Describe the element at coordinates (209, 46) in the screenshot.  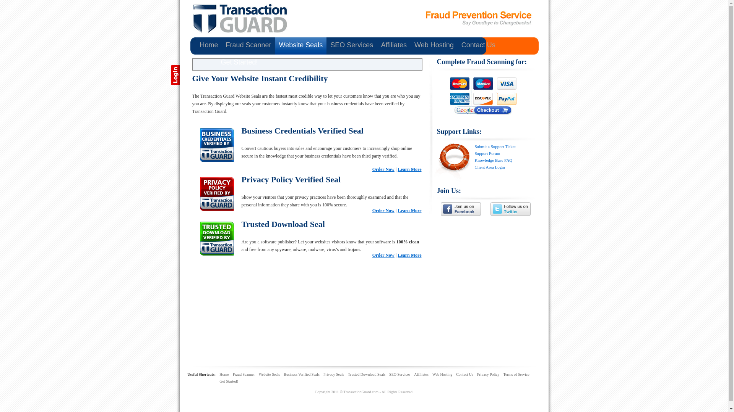
I see `Home` at that location.